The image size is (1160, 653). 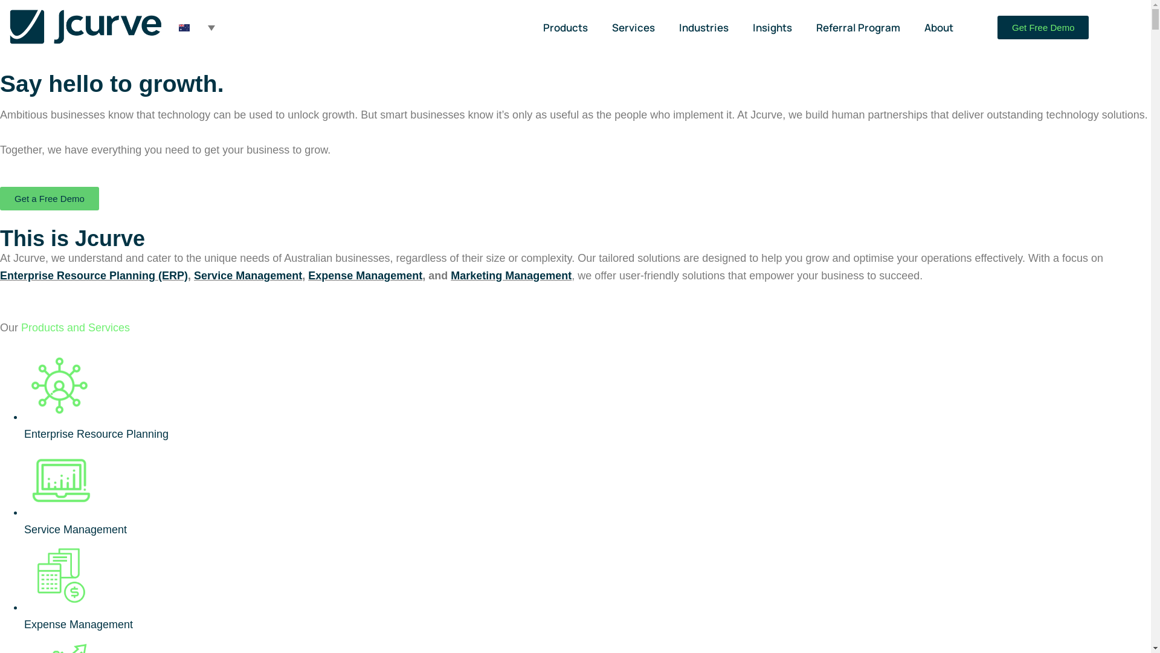 I want to click on Services, so click(x=637, y=28).